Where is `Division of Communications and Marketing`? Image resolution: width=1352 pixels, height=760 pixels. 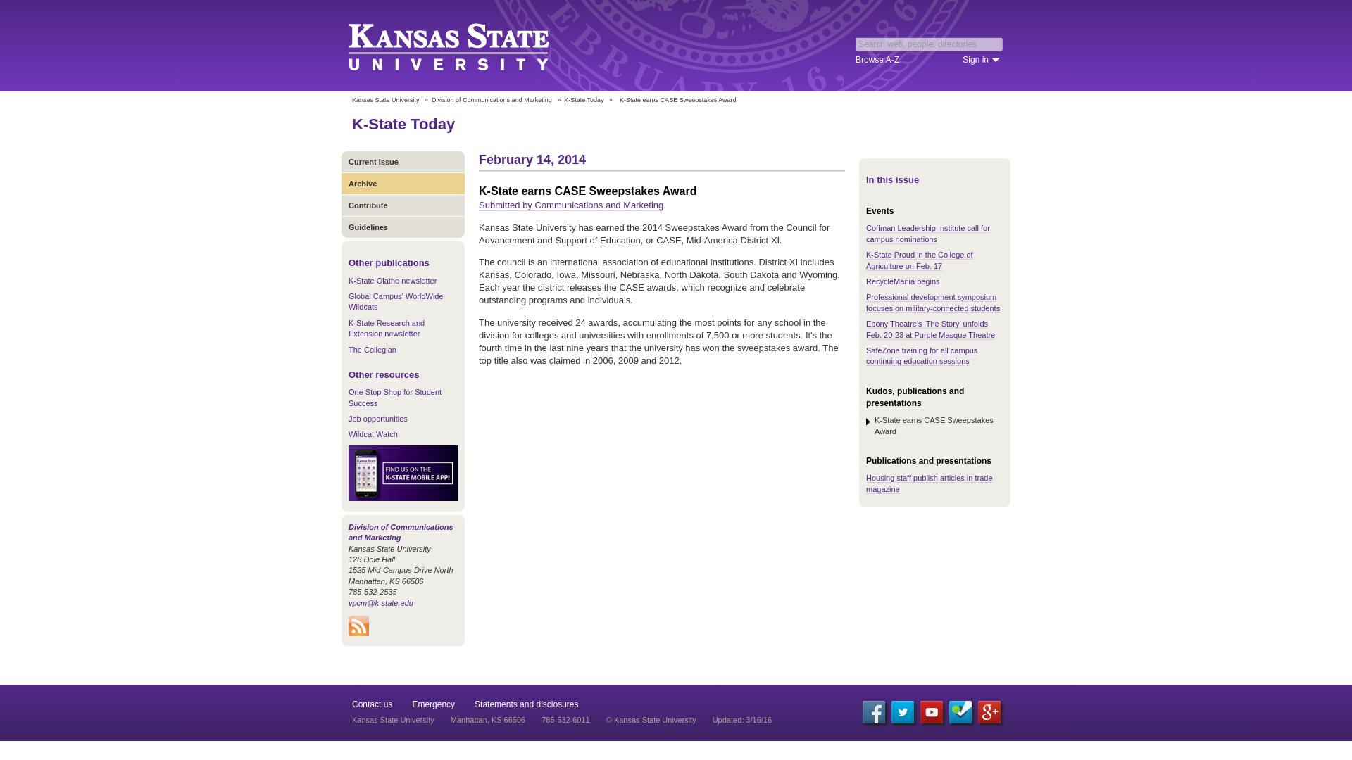
Division of Communications and Marketing is located at coordinates (492, 100).